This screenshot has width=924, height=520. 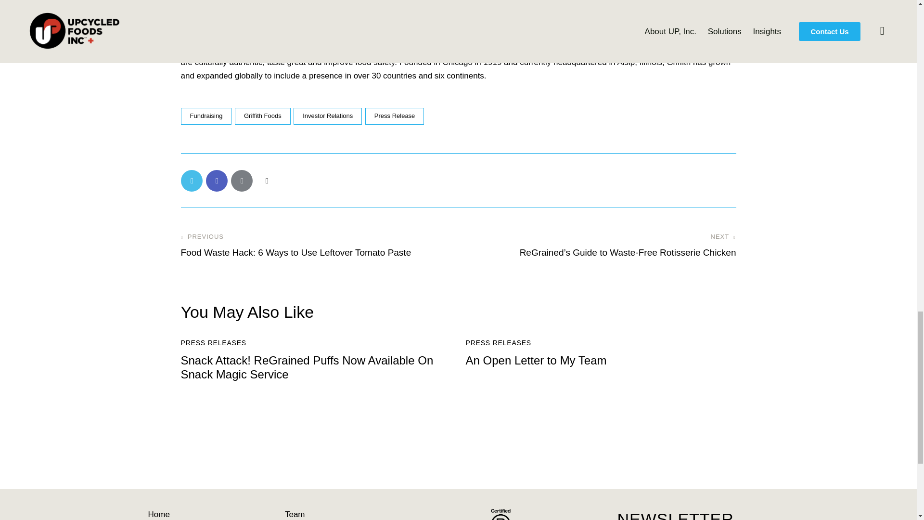 I want to click on Press Release, so click(x=395, y=116).